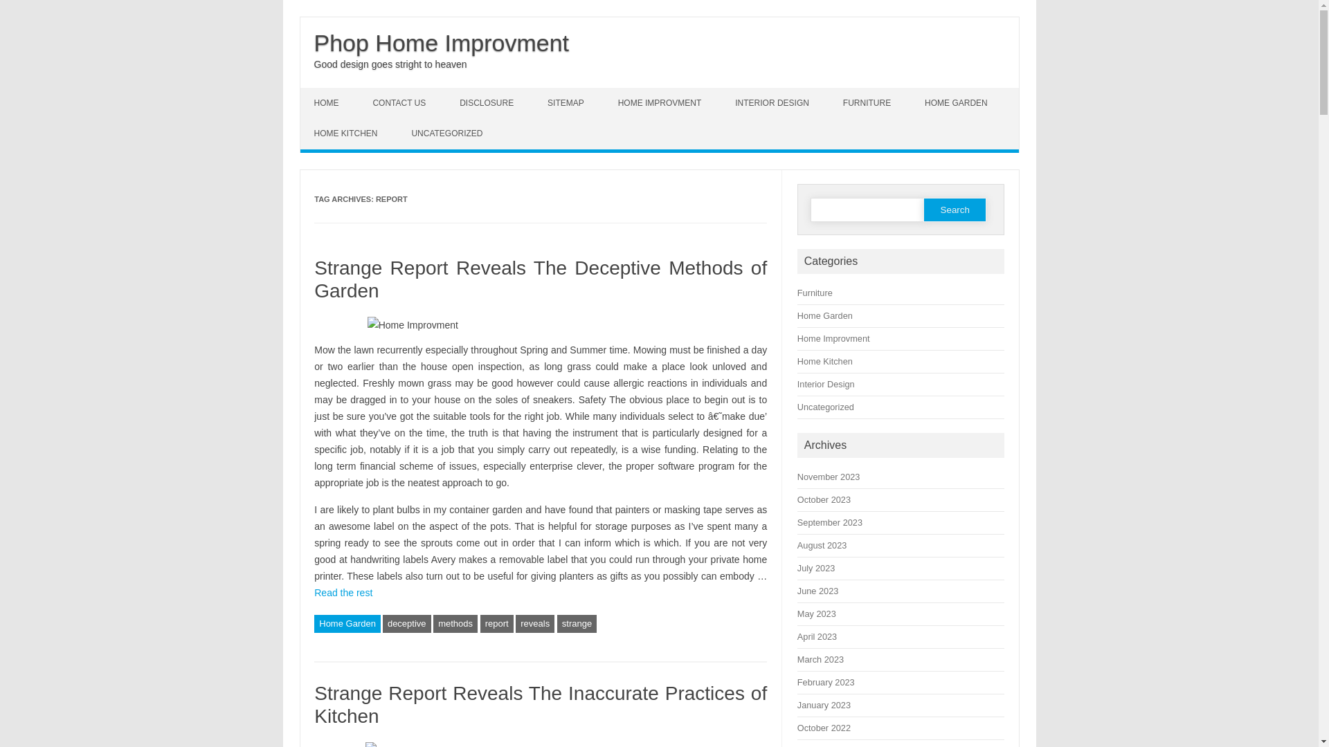  Describe the element at coordinates (442, 43) in the screenshot. I see `Phop Home Improvment` at that location.